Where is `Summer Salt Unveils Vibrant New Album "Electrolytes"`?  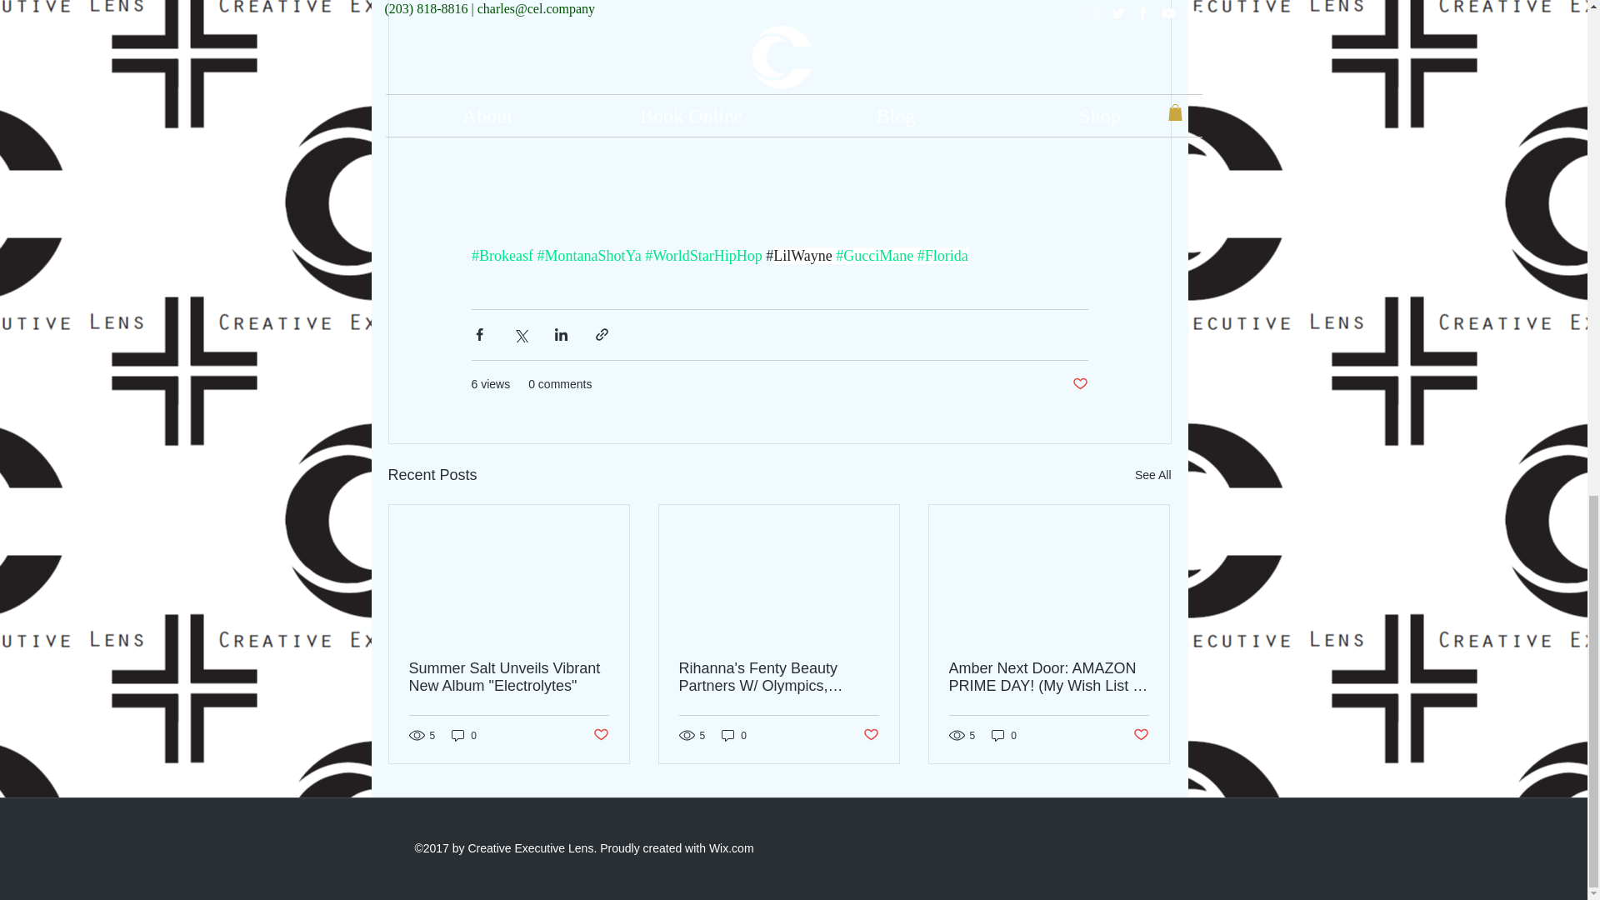
Summer Salt Unveils Vibrant New Album "Electrolytes" is located at coordinates (507, 677).